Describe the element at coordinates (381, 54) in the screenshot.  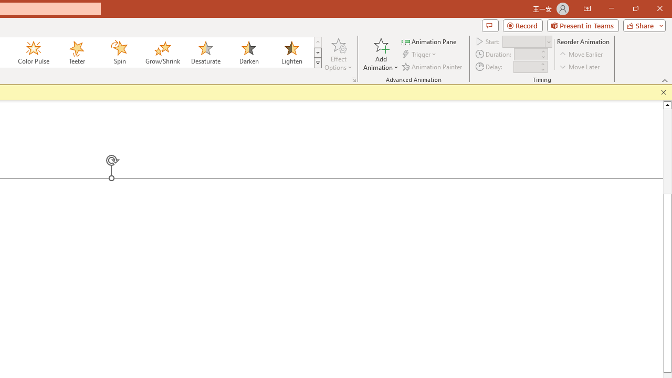
I see `Add Animation` at that location.